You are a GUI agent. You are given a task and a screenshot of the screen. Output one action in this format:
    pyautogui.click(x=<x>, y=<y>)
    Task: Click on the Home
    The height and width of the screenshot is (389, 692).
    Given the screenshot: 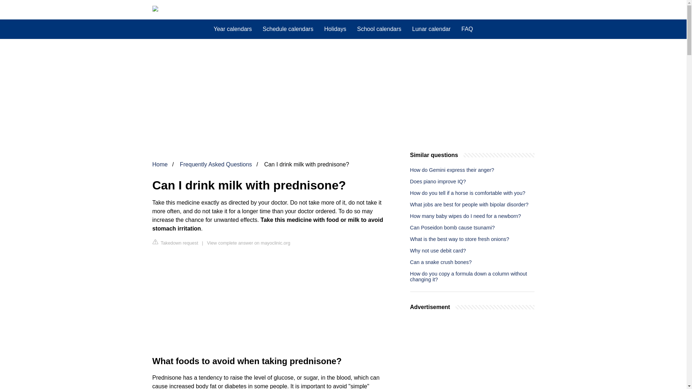 What is the action you would take?
    pyautogui.click(x=160, y=164)
    